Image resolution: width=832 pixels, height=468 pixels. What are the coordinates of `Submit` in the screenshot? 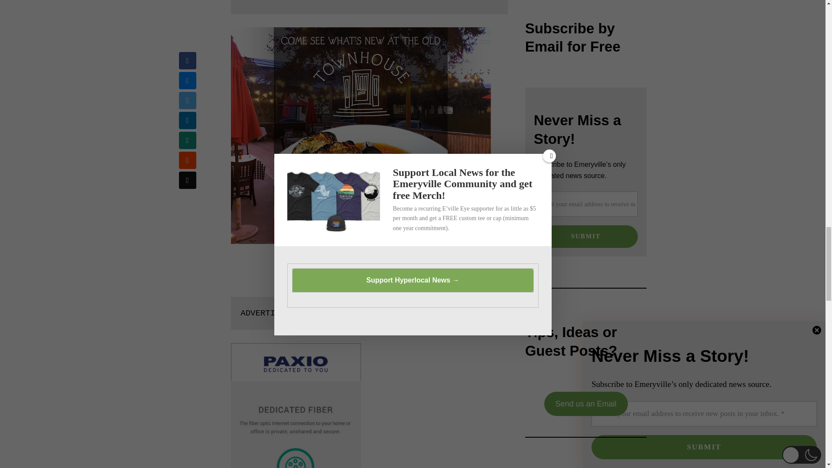 It's located at (586, 237).